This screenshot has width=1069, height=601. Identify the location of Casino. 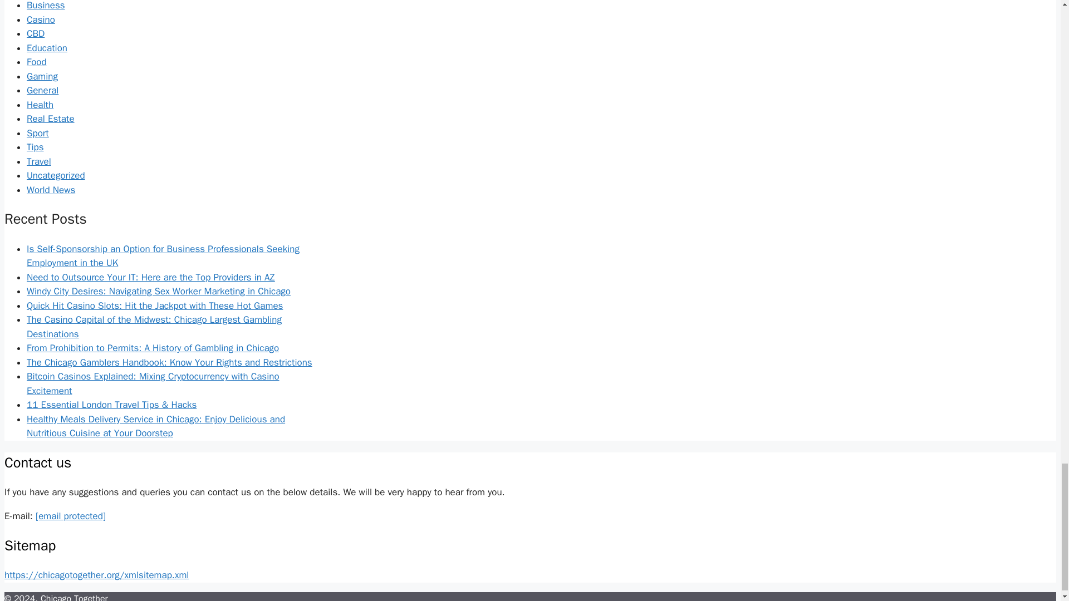
(41, 19).